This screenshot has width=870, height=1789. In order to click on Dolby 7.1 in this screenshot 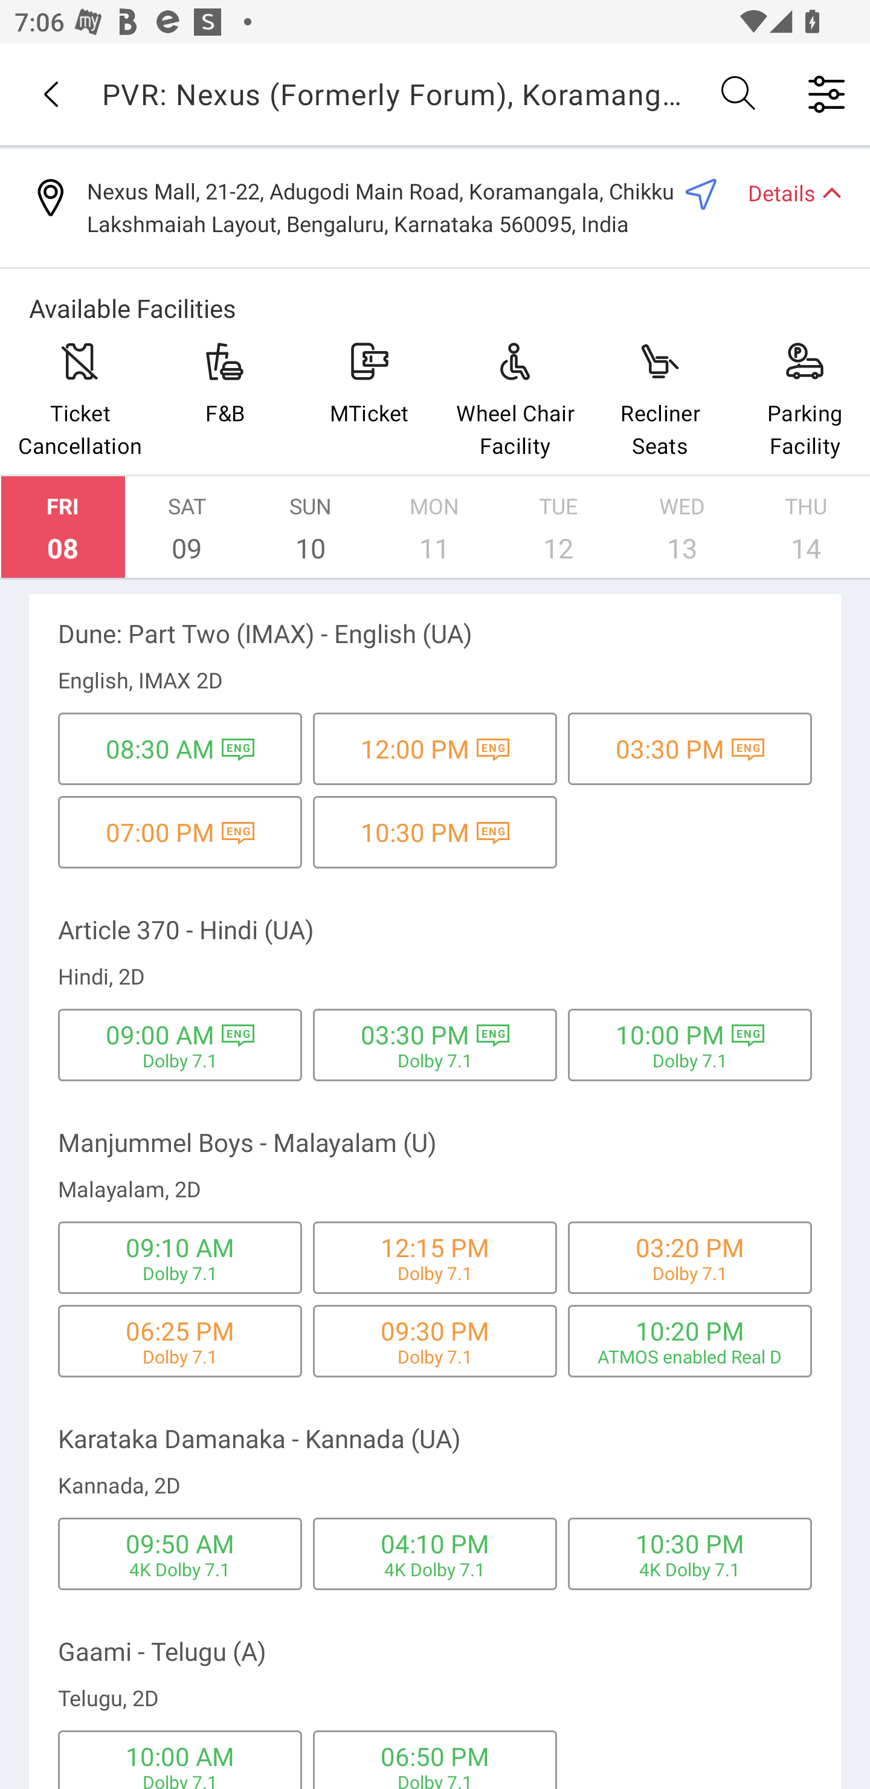, I will do `click(435, 1356)`.